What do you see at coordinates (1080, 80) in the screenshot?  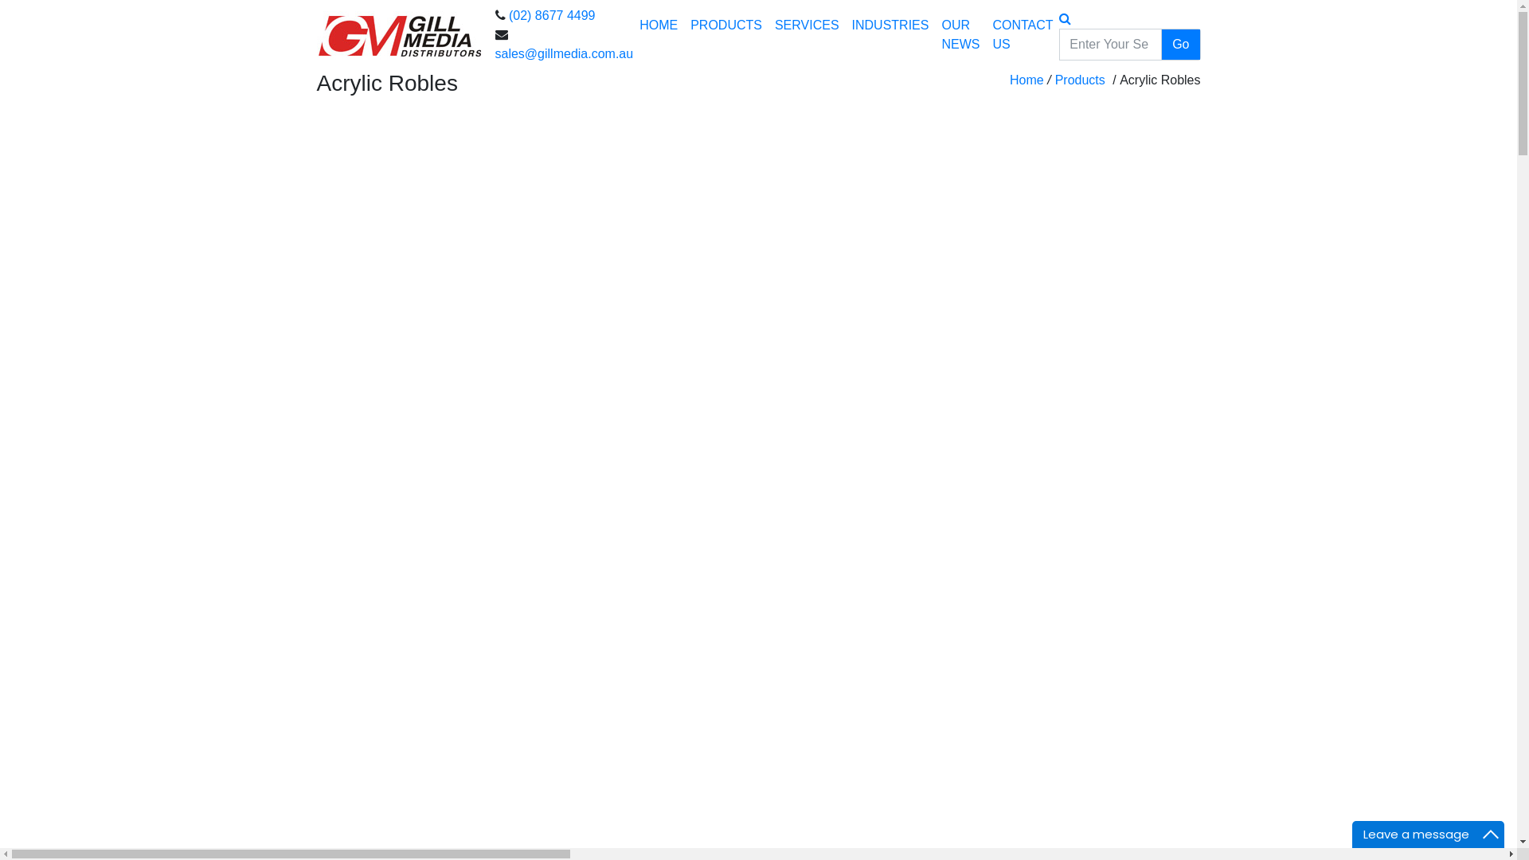 I see `Products` at bounding box center [1080, 80].